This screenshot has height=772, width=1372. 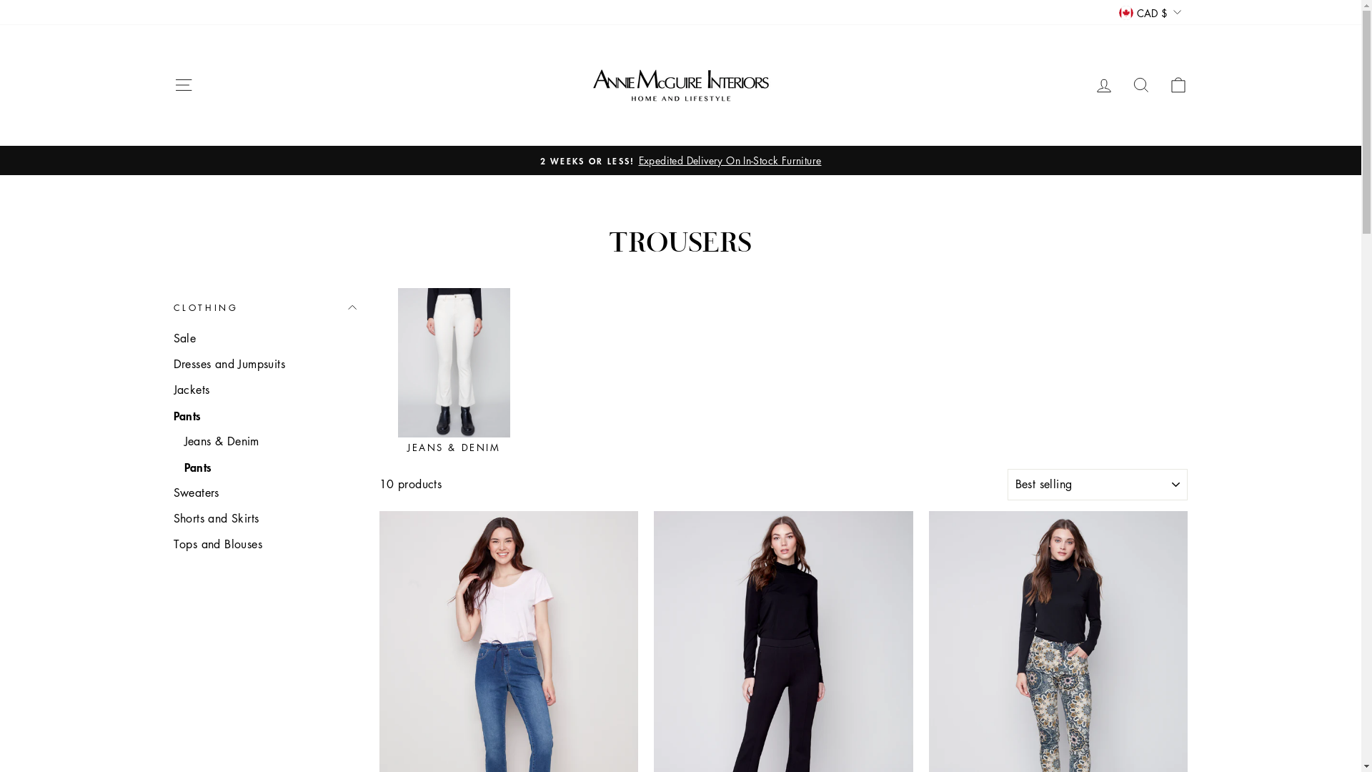 I want to click on CART, so click(x=1178, y=86).